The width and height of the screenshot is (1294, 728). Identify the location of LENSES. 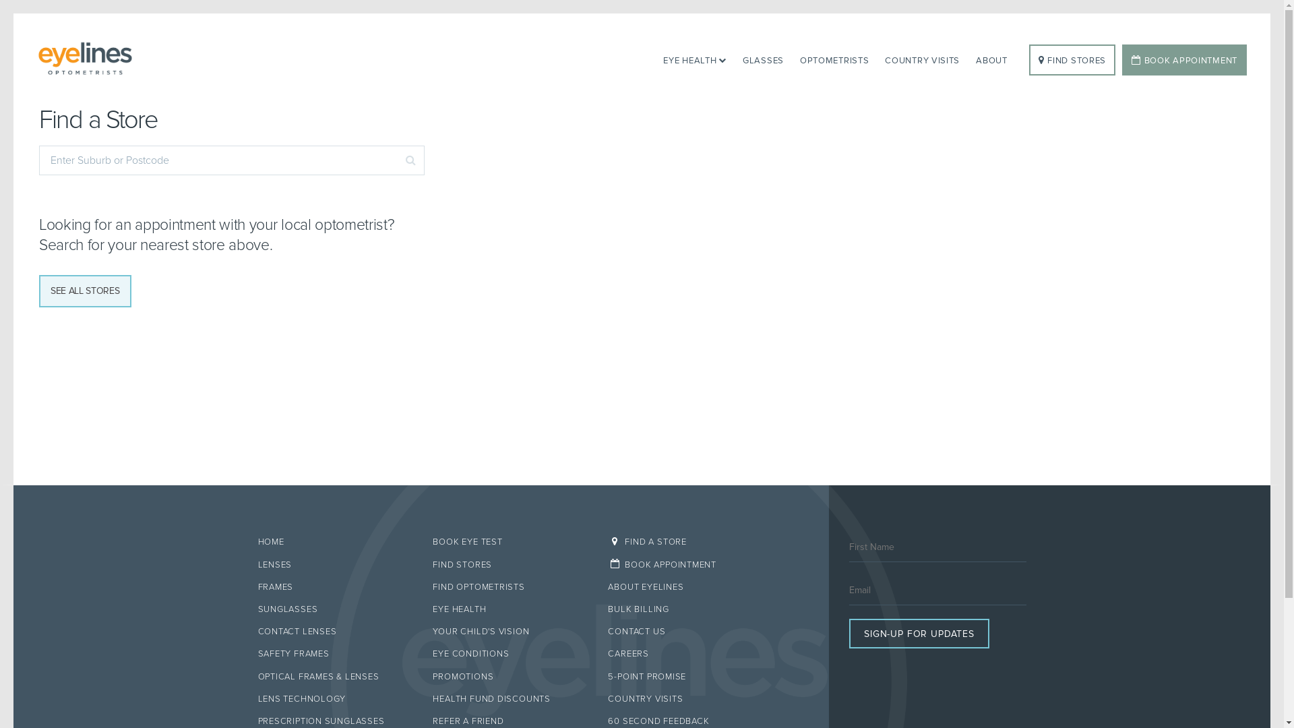
(335, 565).